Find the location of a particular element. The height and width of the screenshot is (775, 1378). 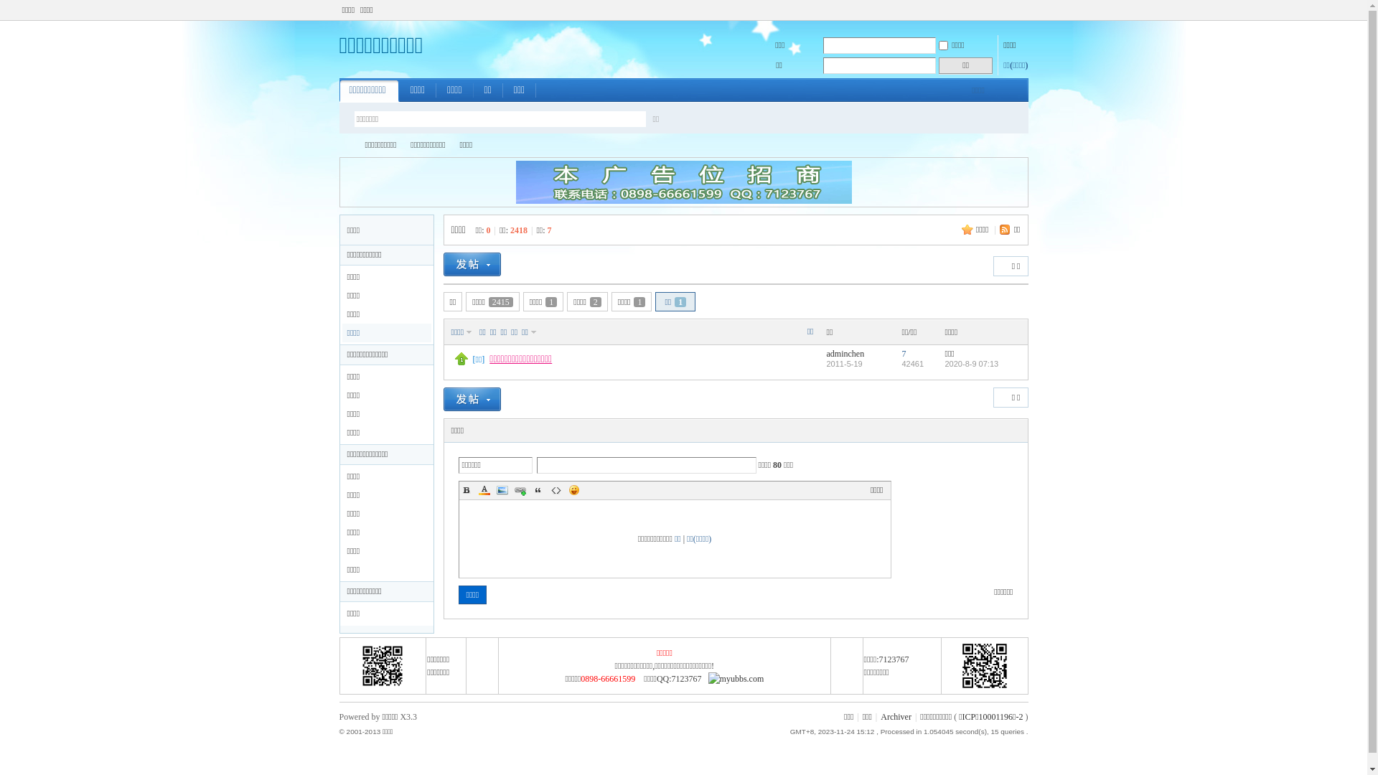

true is located at coordinates (699, 119).